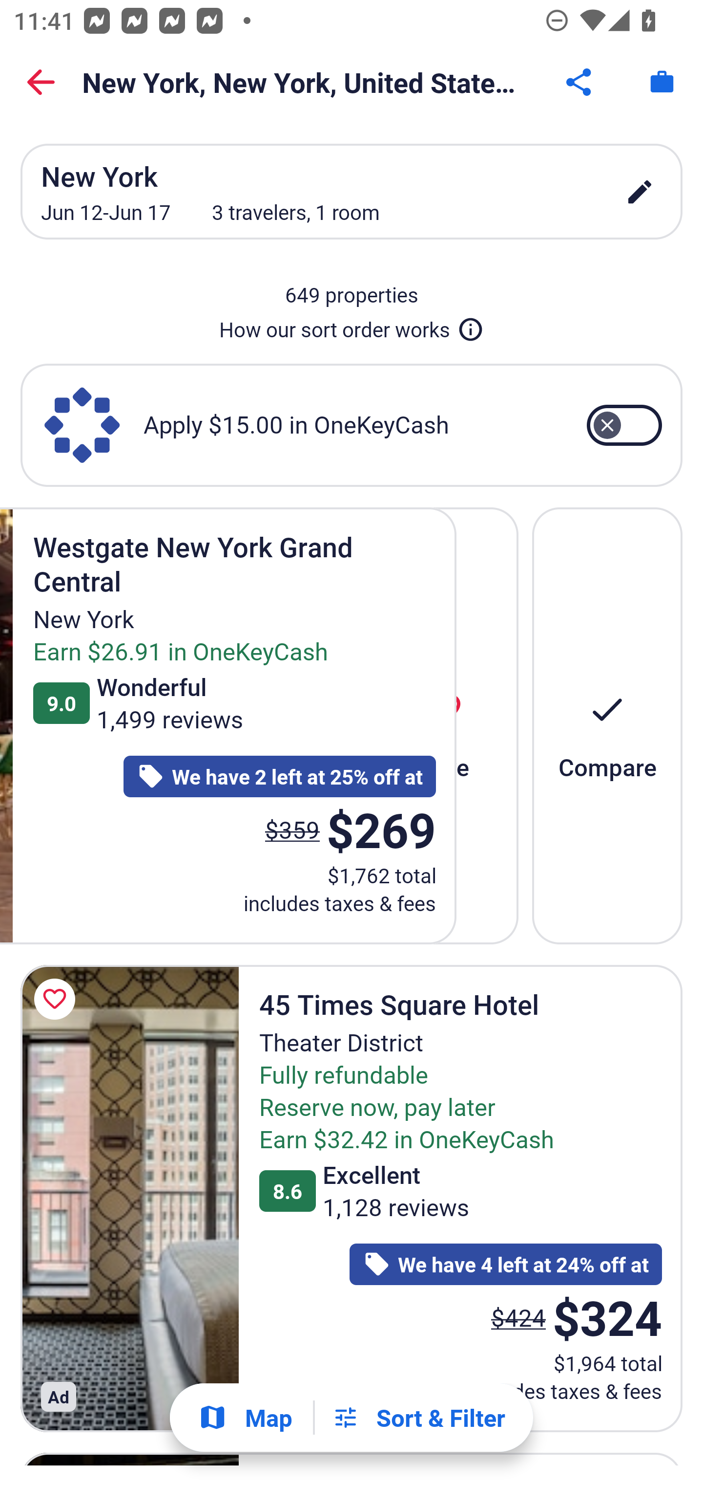 This screenshot has width=703, height=1486. What do you see at coordinates (58, 999) in the screenshot?
I see `Save 45 Times Square Hotel to a trip` at bounding box center [58, 999].